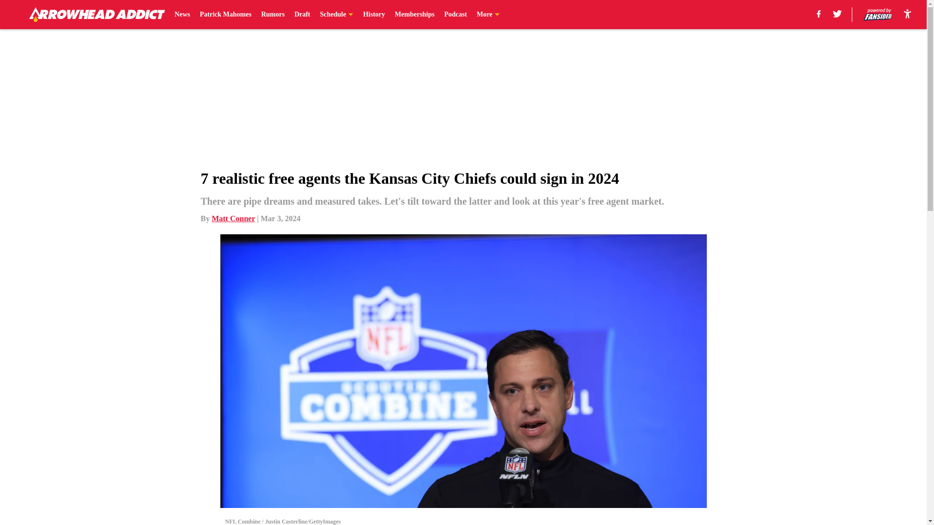  What do you see at coordinates (455, 15) in the screenshot?
I see `Podcast` at bounding box center [455, 15].